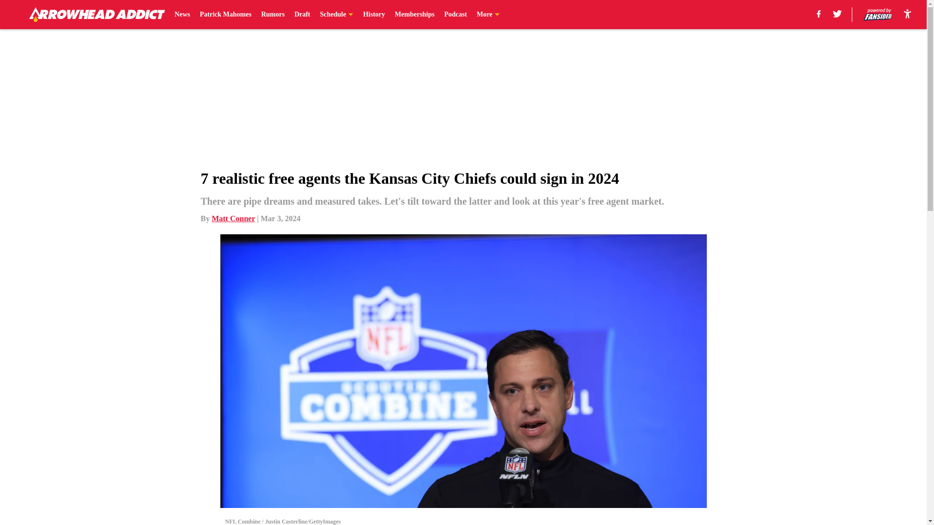  What do you see at coordinates (455, 15) in the screenshot?
I see `Podcast` at bounding box center [455, 15].